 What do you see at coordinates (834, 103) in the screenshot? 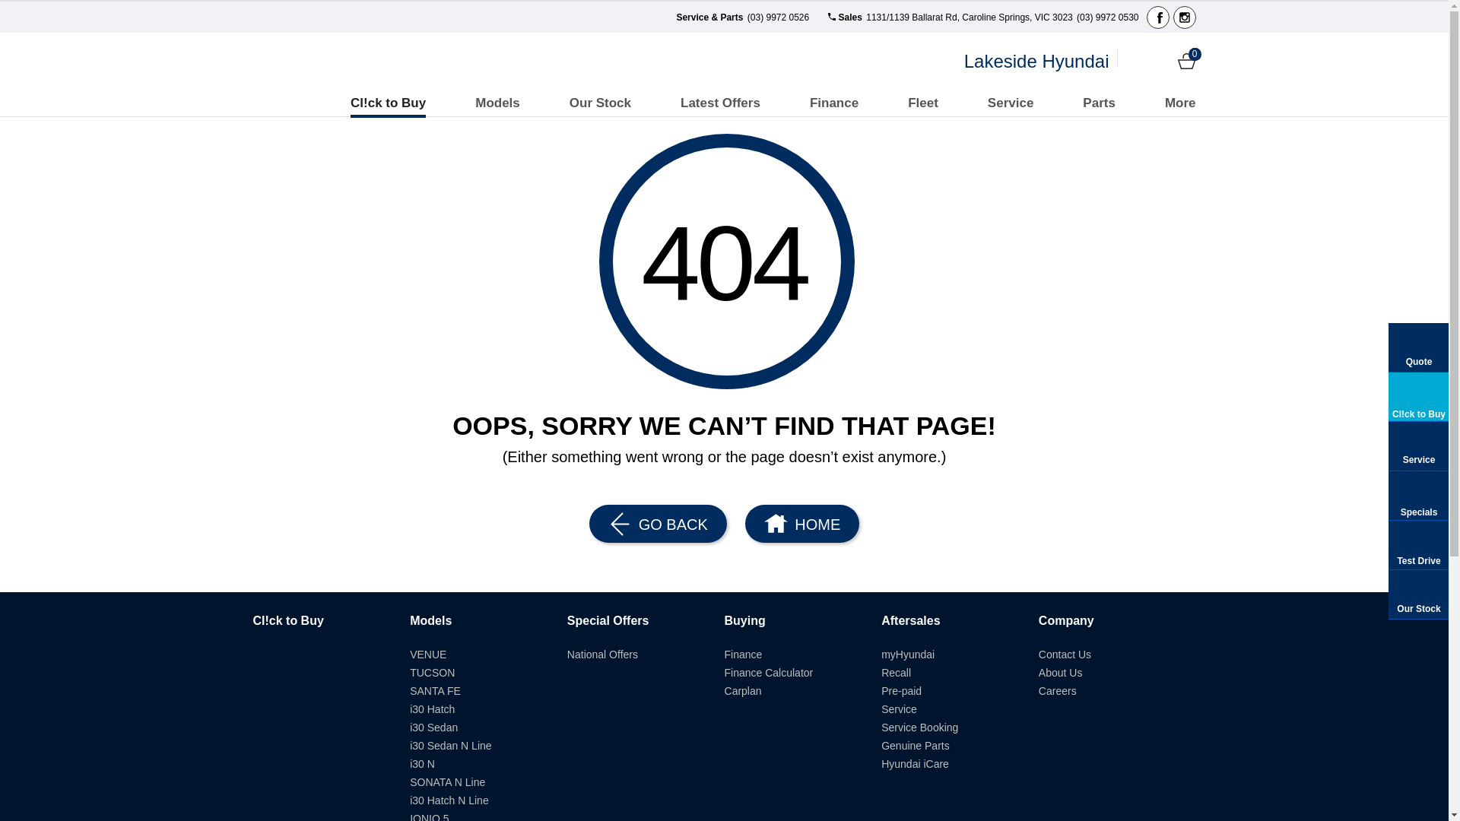
I see `Finance` at bounding box center [834, 103].